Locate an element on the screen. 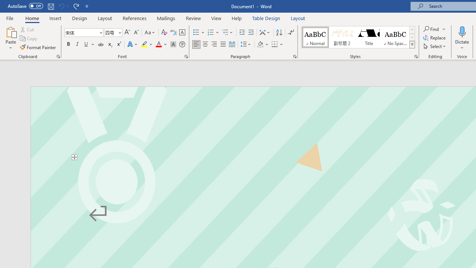 The height and width of the screenshot is (268, 476). Text Highlight Color Yellow is located at coordinates (144, 45).